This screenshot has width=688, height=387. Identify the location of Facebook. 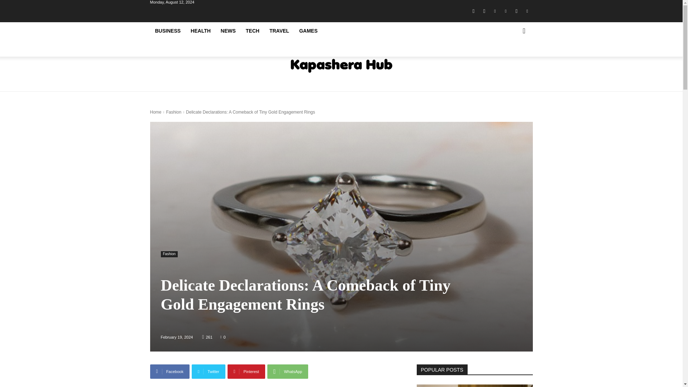
(473, 11).